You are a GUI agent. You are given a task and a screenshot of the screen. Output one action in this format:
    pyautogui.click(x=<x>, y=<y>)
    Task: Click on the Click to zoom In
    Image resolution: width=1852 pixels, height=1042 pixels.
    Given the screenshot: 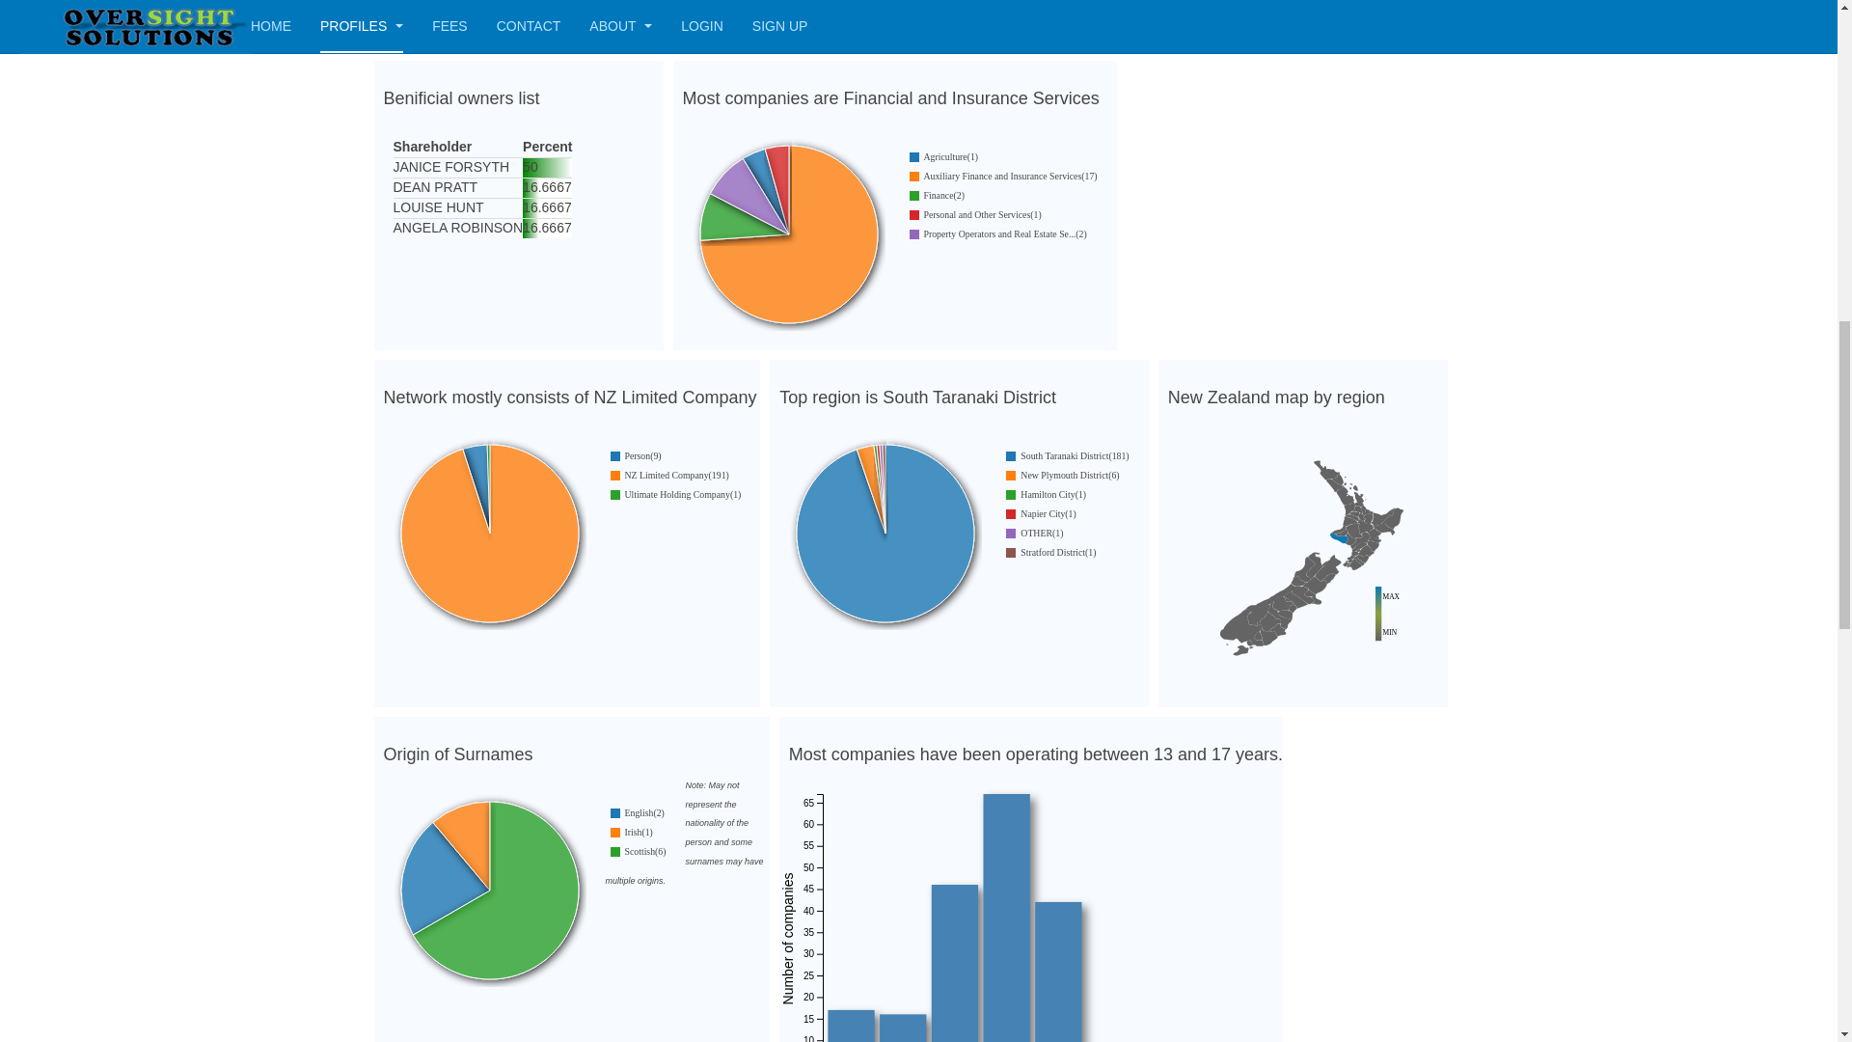 What is the action you would take?
    pyautogui.click(x=1303, y=562)
    